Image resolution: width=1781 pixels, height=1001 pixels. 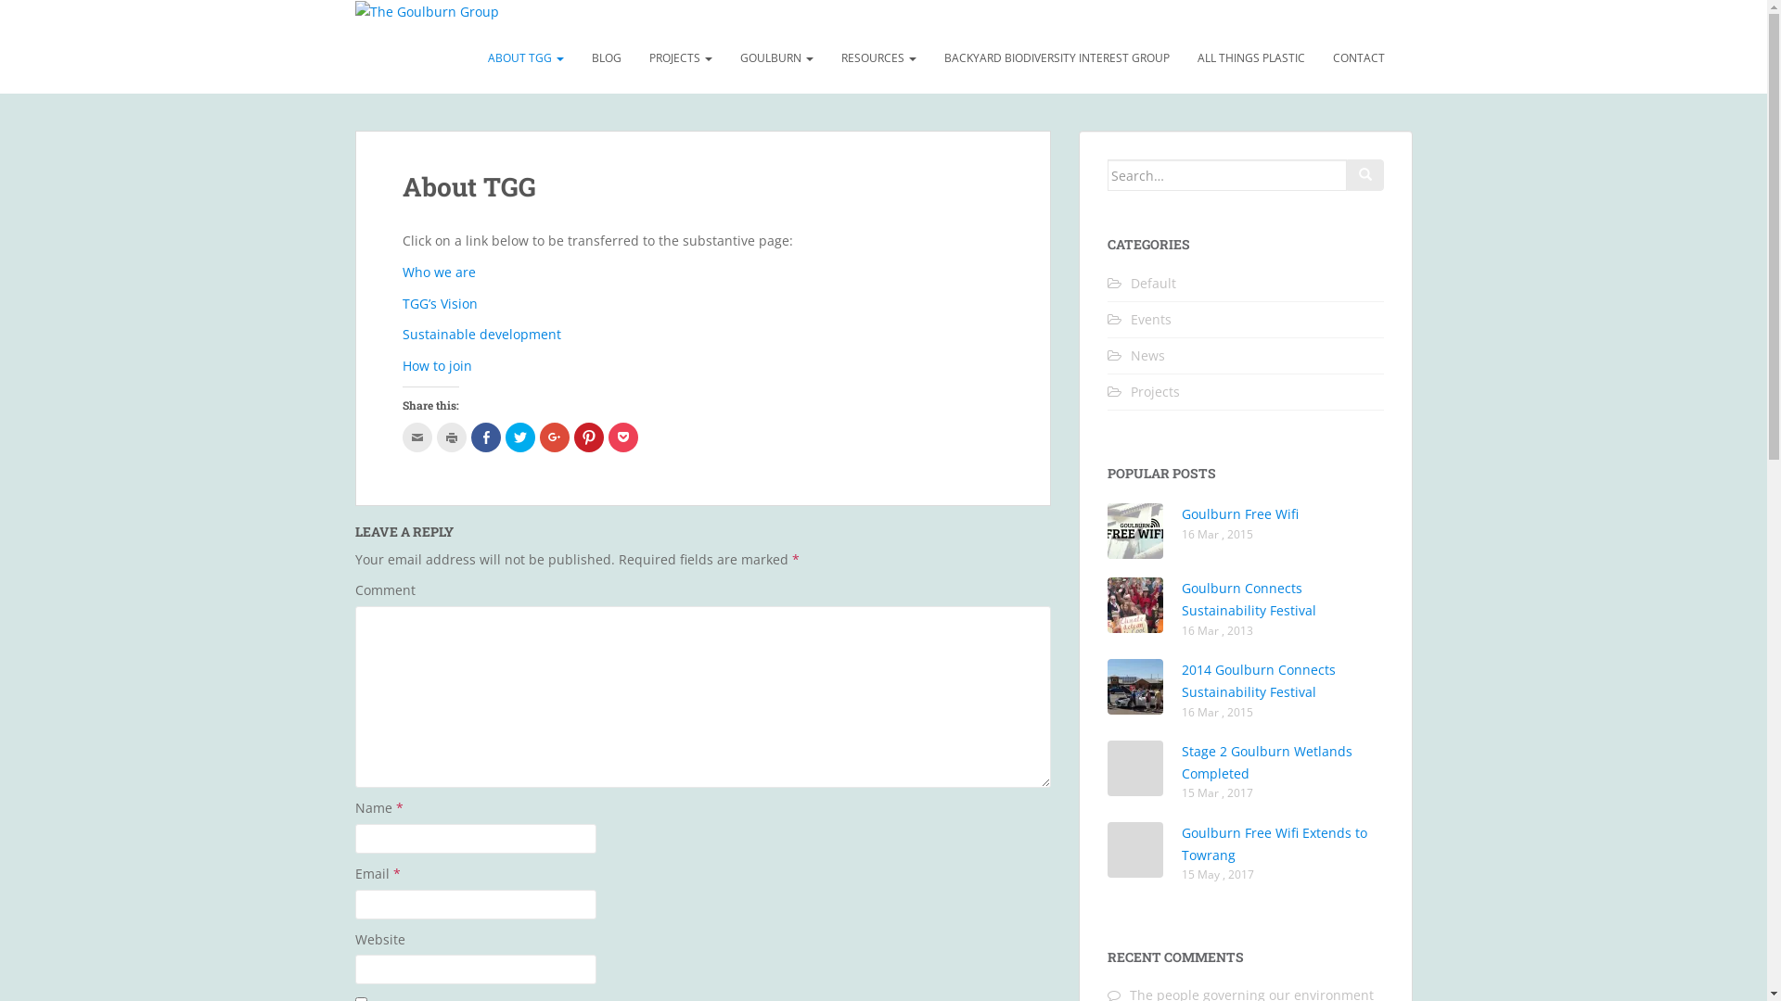 I want to click on 2014 Goulburn Connects Sustainability Festival, so click(x=1259, y=680).